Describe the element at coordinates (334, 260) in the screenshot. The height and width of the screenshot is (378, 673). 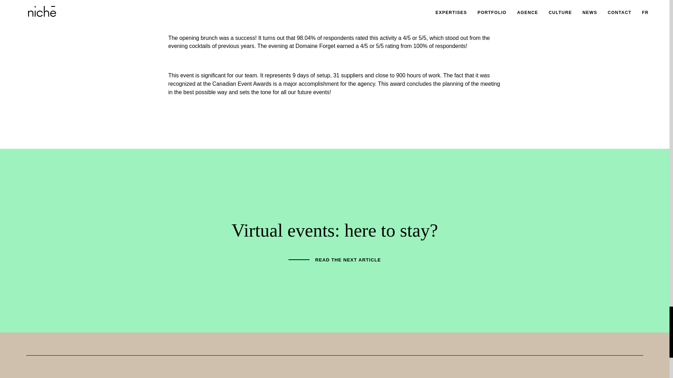
I see `READ THE NEXT ARTICLE` at that location.